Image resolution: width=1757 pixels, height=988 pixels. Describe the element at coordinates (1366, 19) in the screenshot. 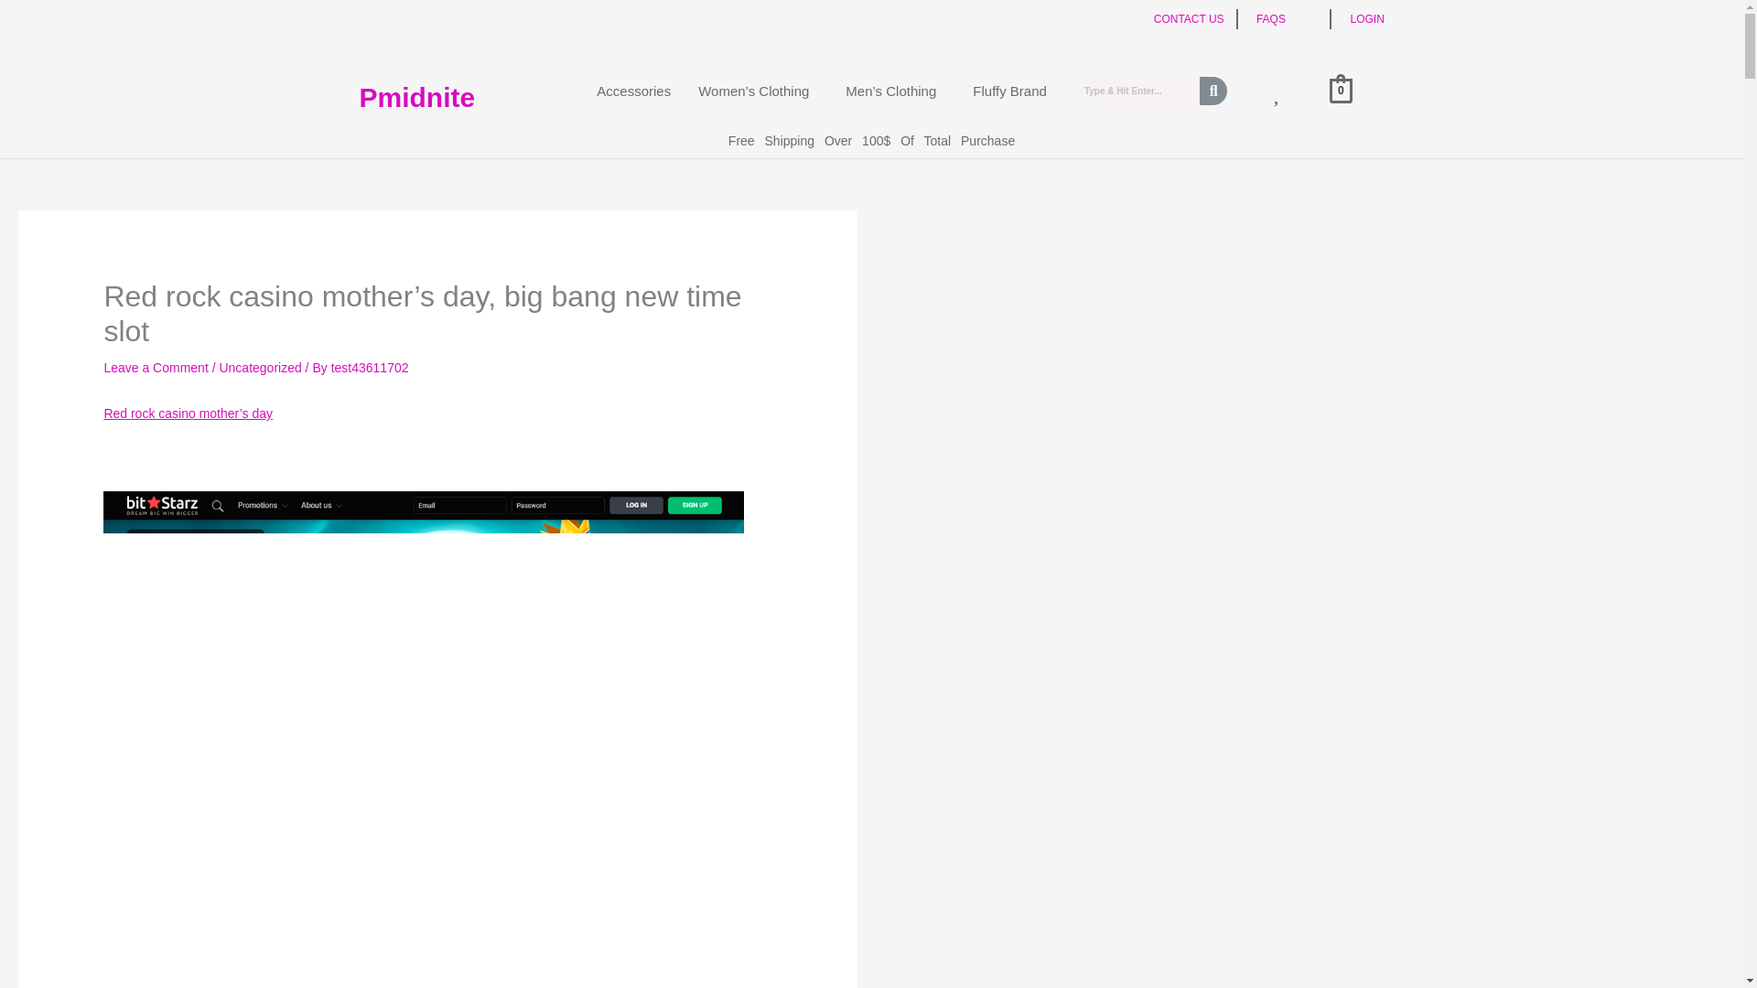

I see `LOGIN` at that location.